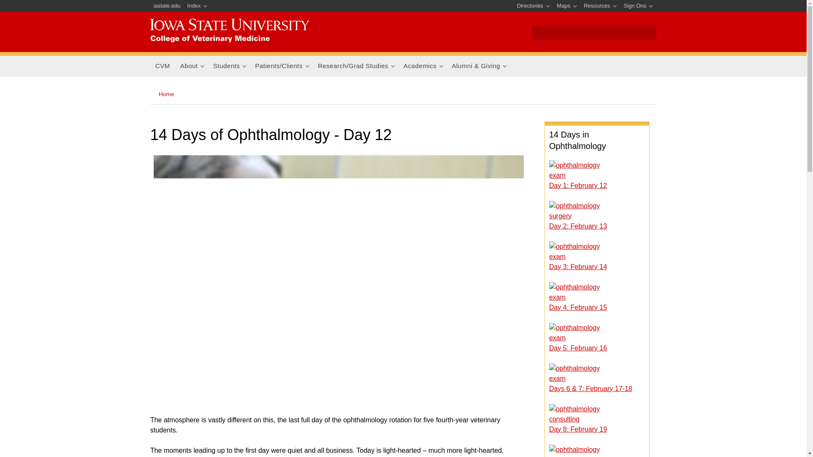  What do you see at coordinates (167, 6) in the screenshot?
I see `Iowa State University Home Page` at bounding box center [167, 6].